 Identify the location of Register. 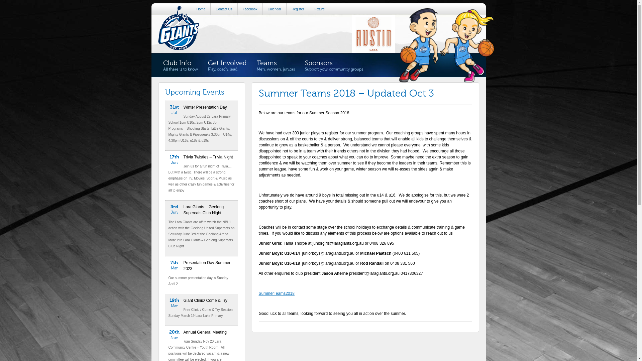
(298, 9).